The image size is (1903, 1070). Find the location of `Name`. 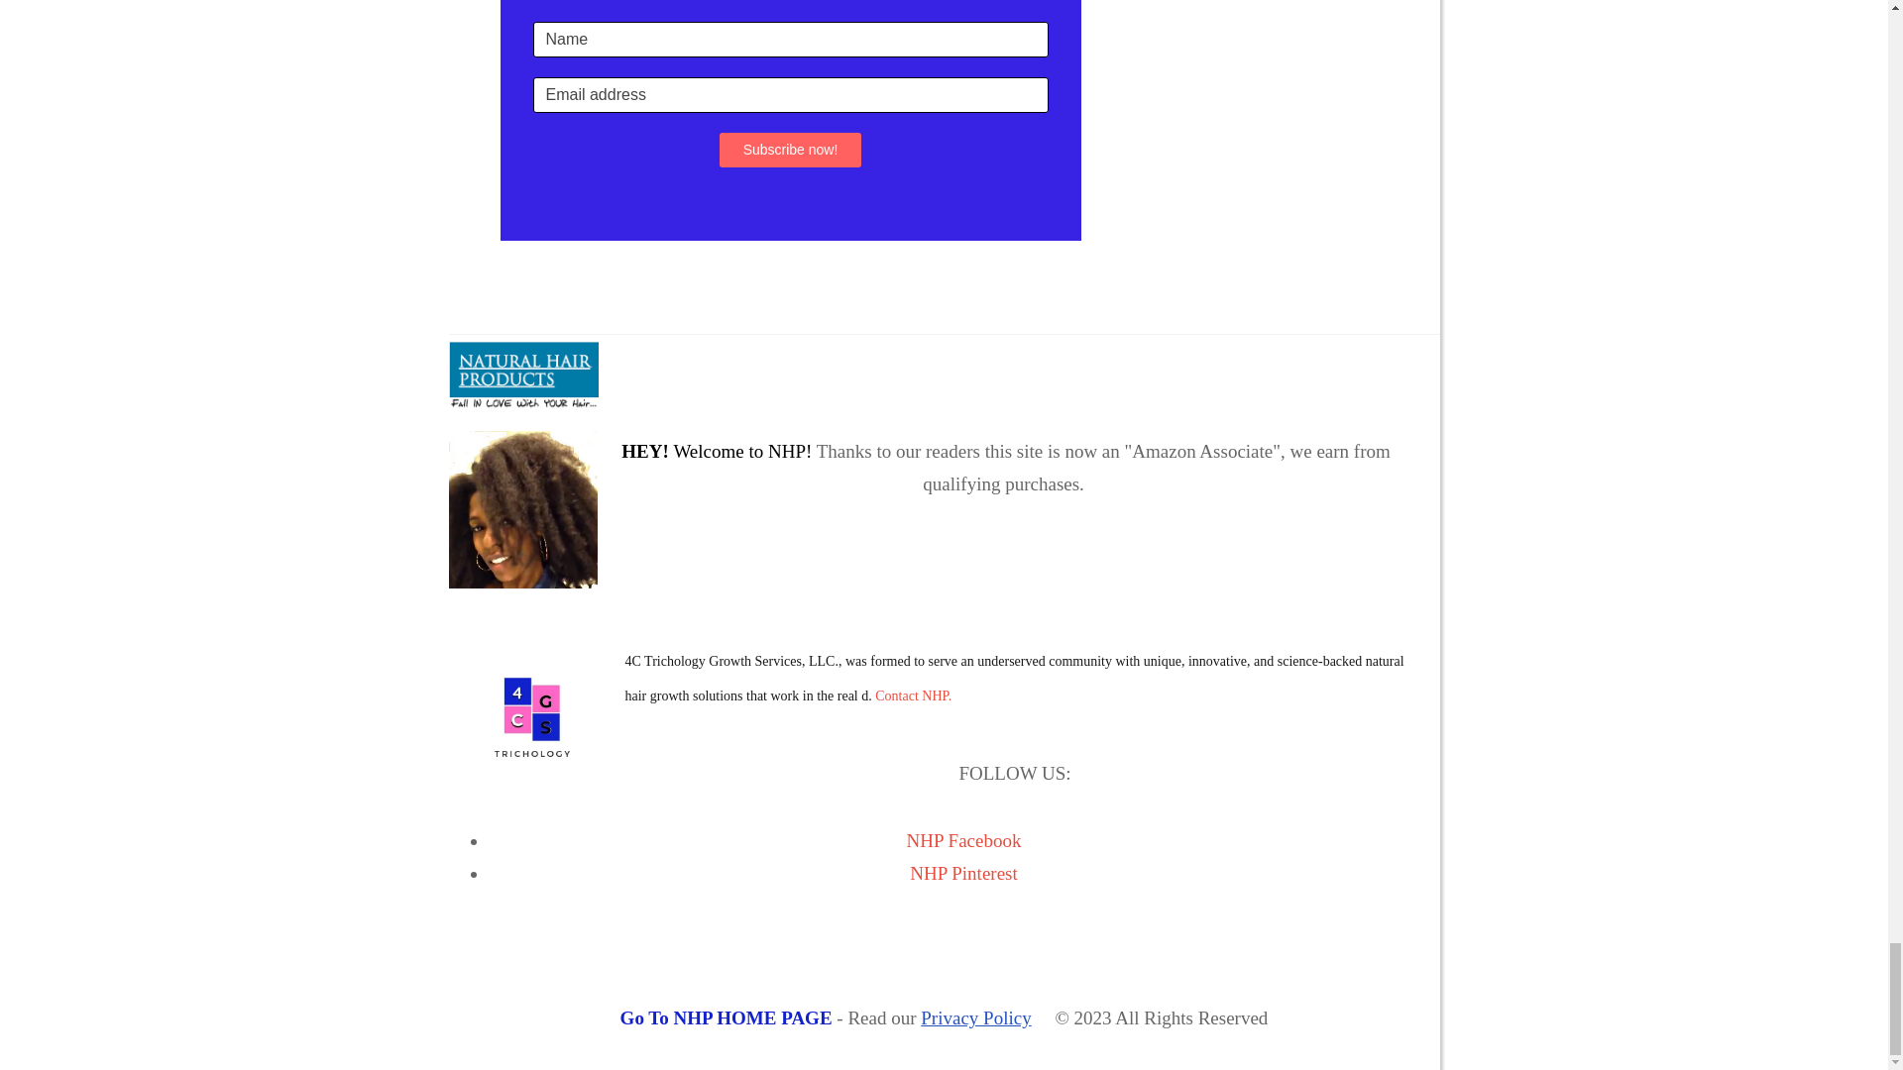

Name is located at coordinates (790, 40).